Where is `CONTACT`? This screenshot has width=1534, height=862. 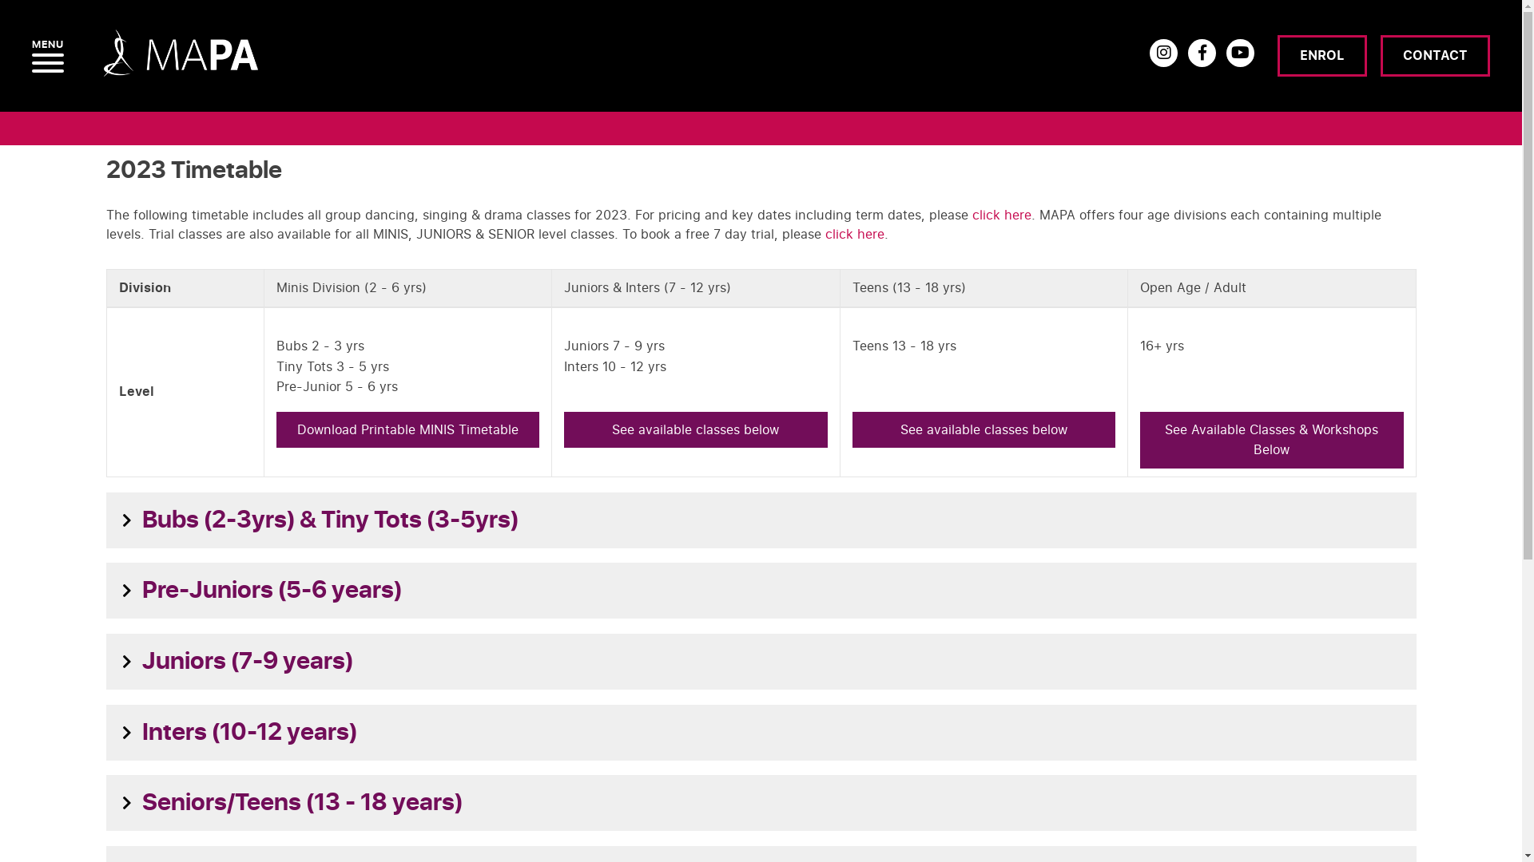
CONTACT is located at coordinates (1435, 56).